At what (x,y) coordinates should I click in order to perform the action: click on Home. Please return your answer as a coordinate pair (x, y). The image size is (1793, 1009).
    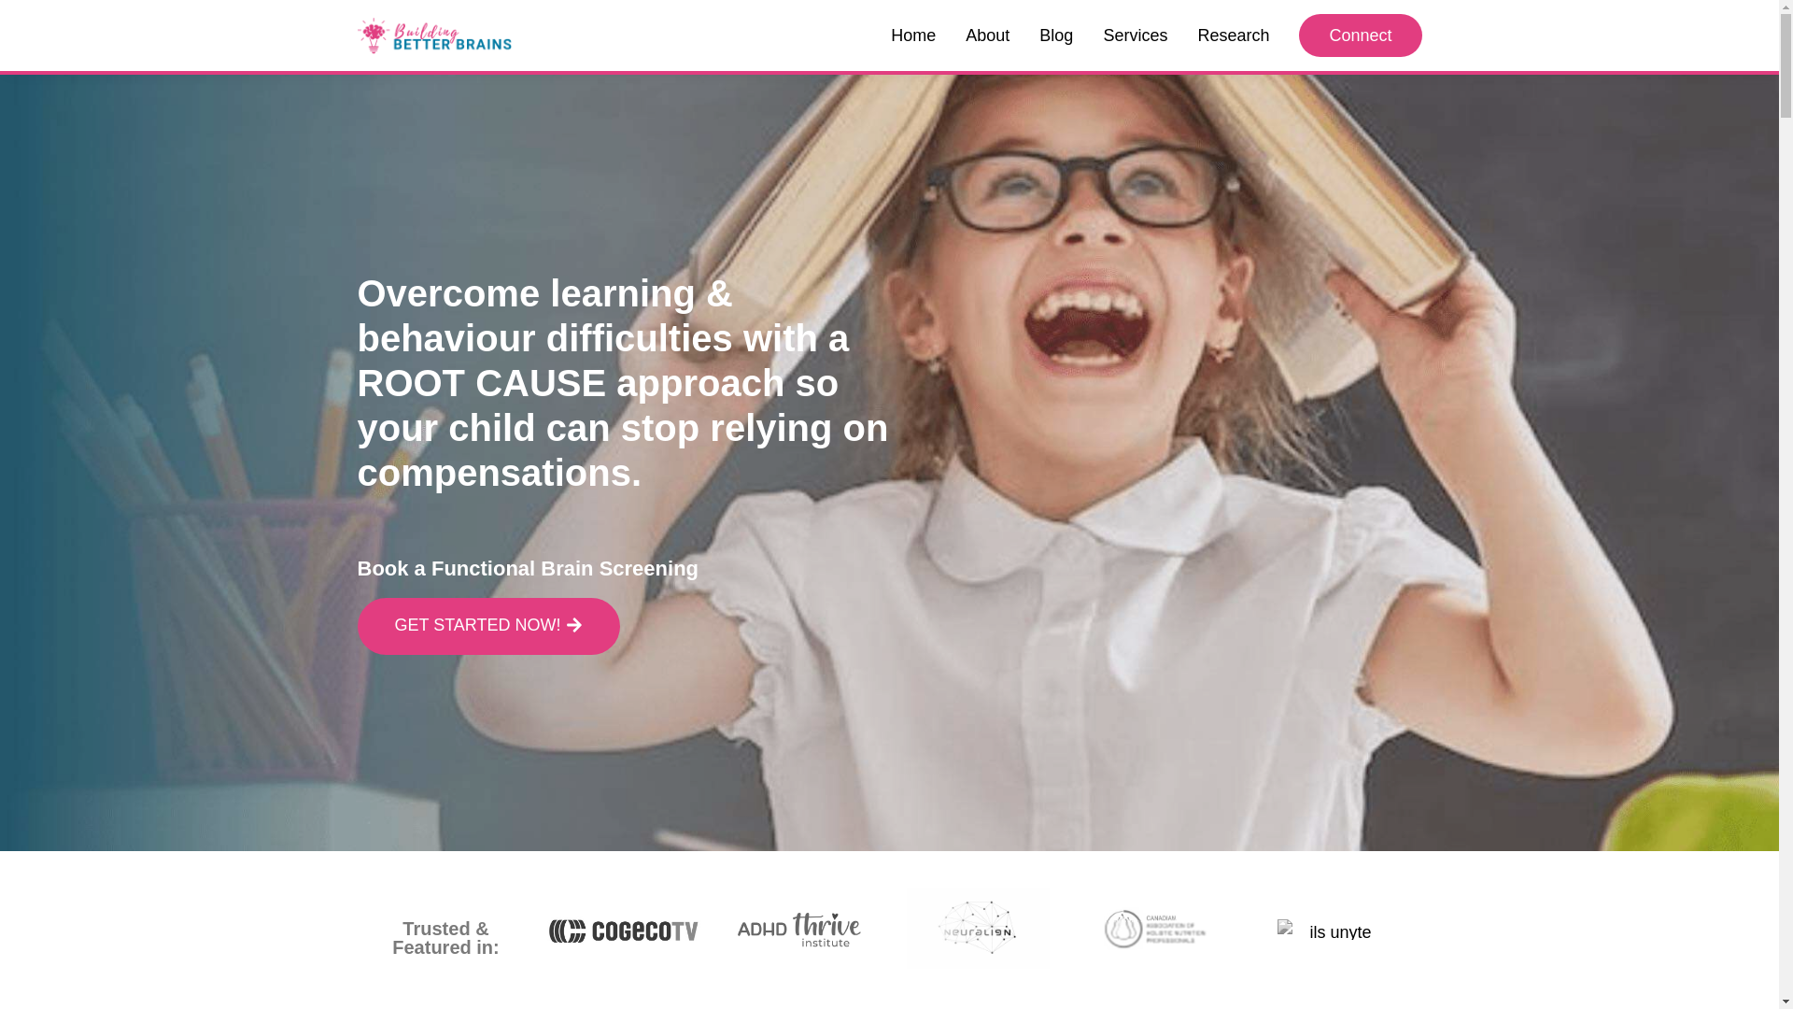
    Looking at the image, I should click on (913, 36).